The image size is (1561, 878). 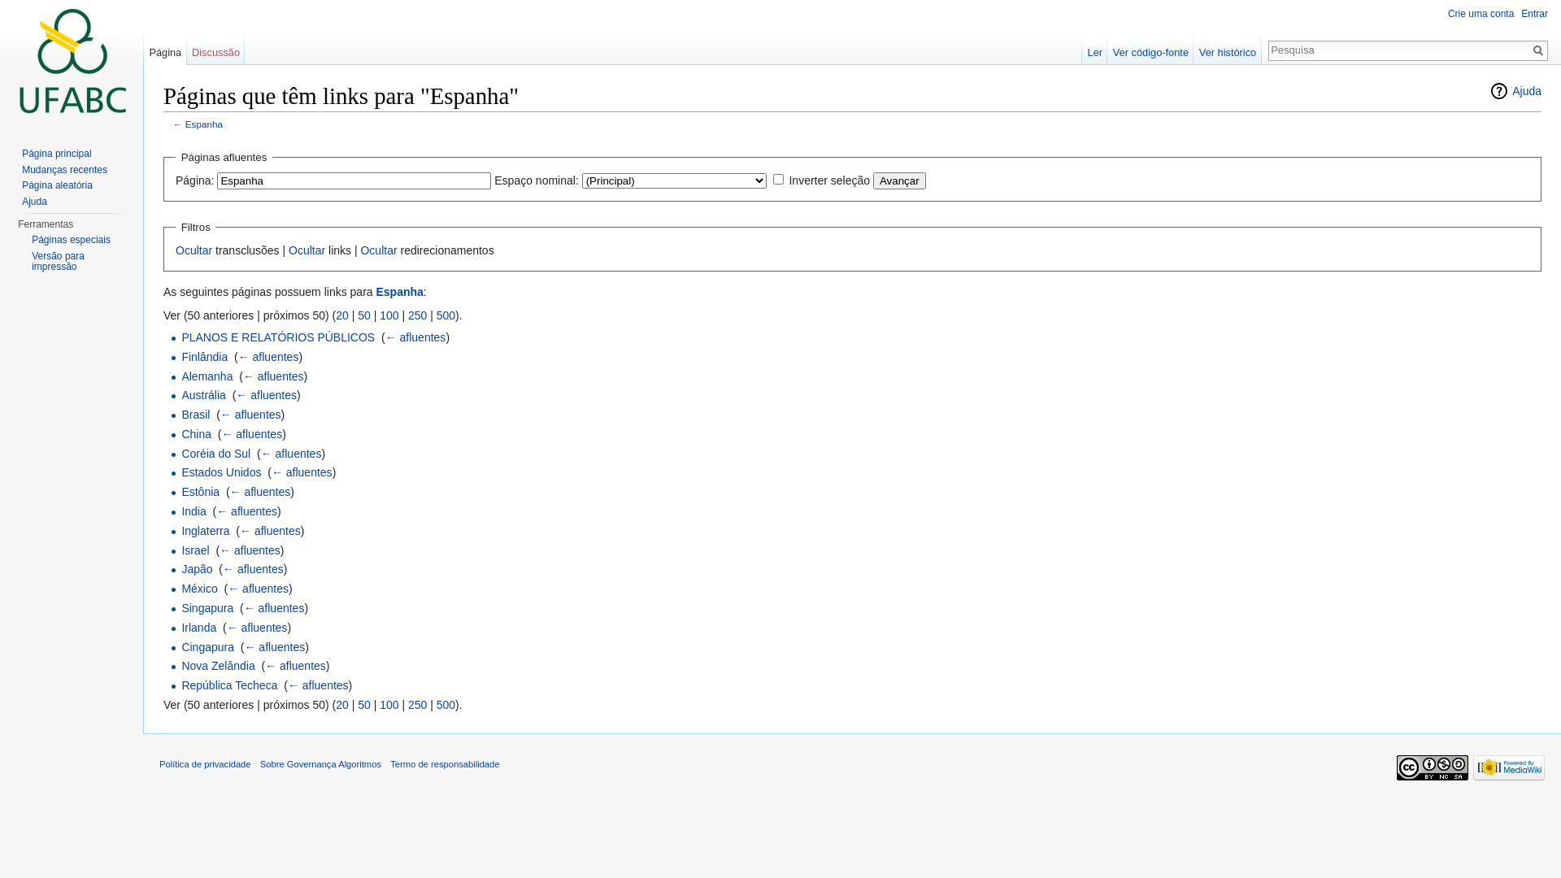 What do you see at coordinates (342, 705) in the screenshot?
I see `20` at bounding box center [342, 705].